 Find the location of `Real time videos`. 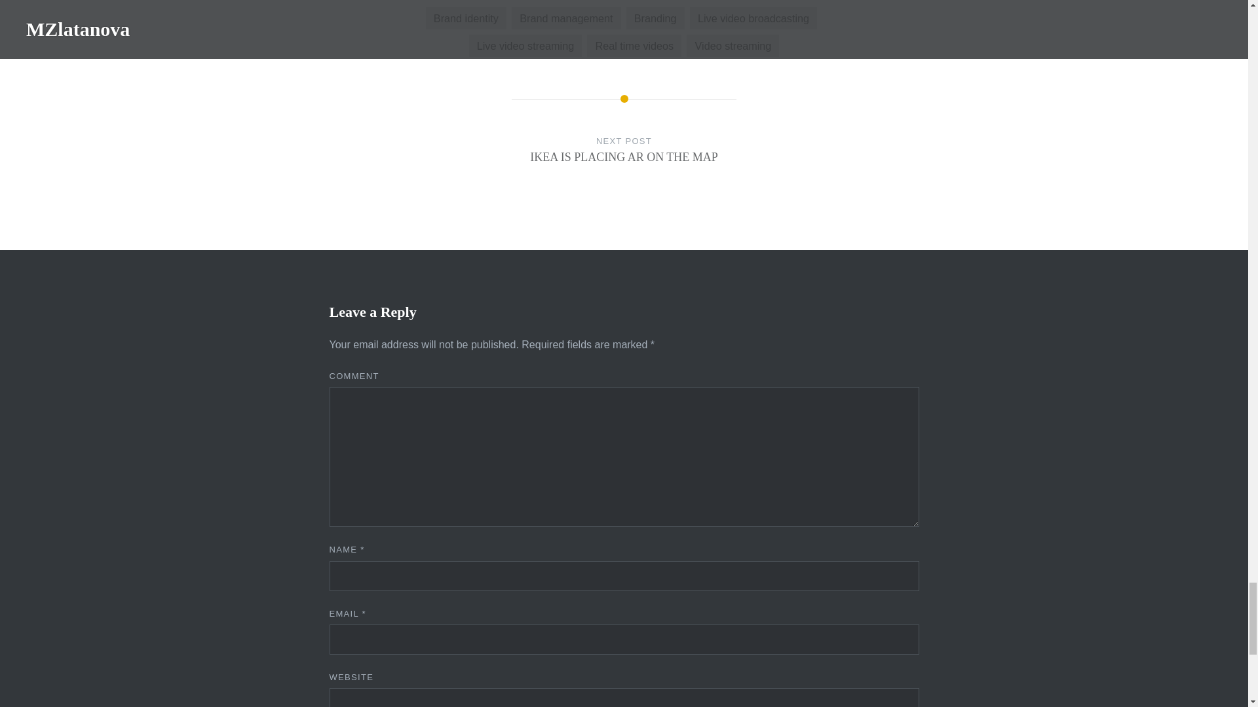

Real time videos is located at coordinates (634, 46).